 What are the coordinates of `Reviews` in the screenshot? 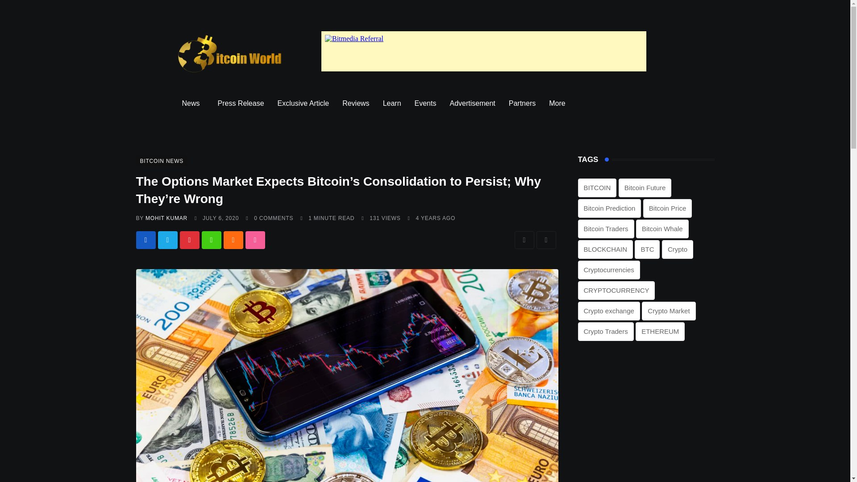 It's located at (356, 104).